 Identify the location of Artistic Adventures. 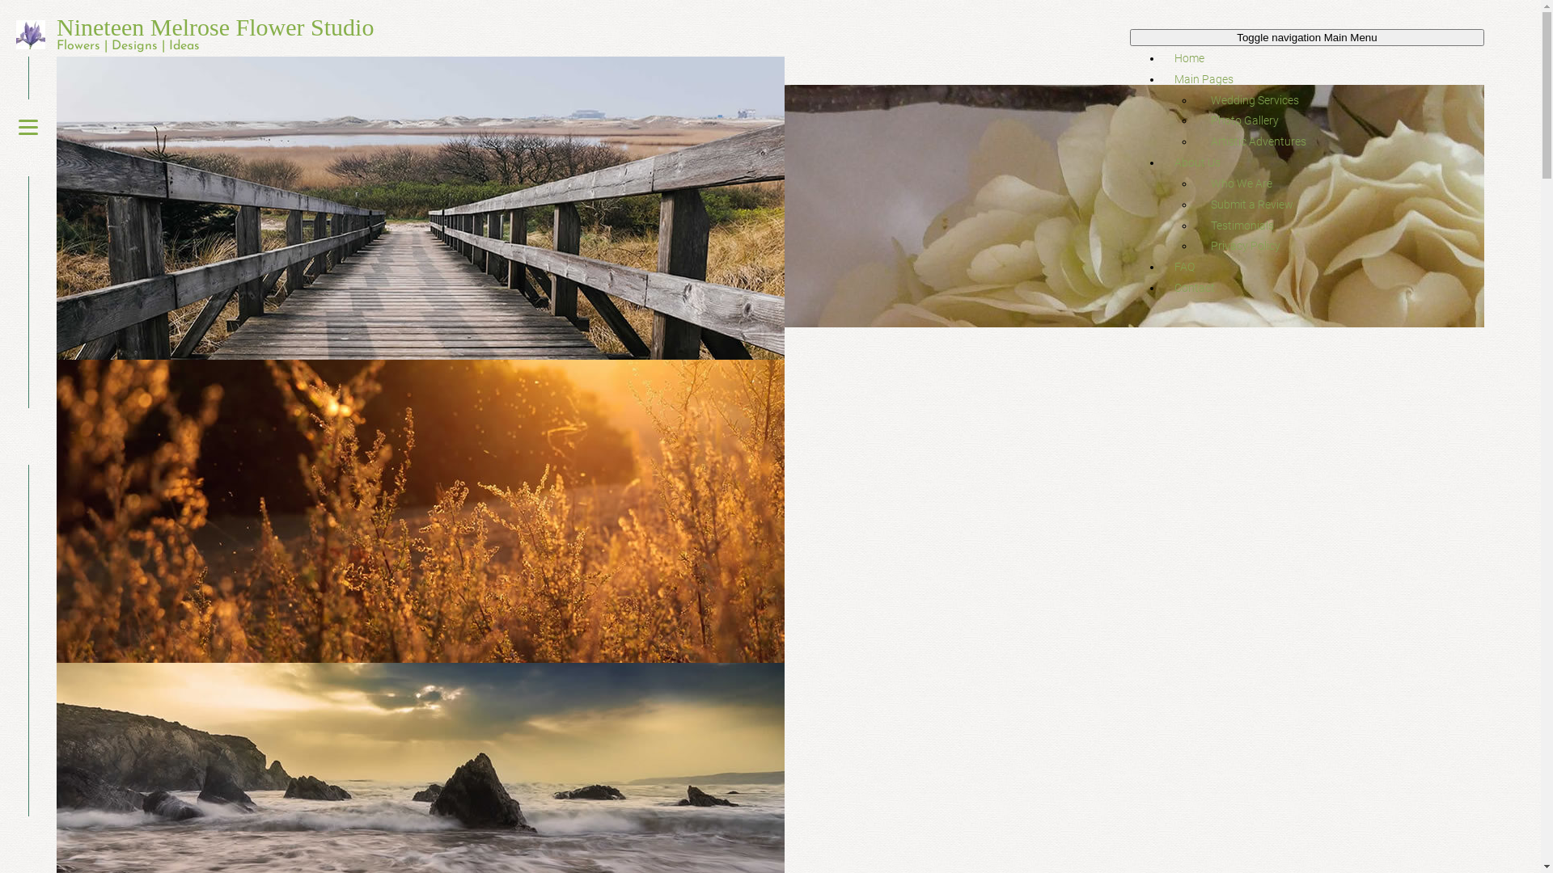
(1259, 141).